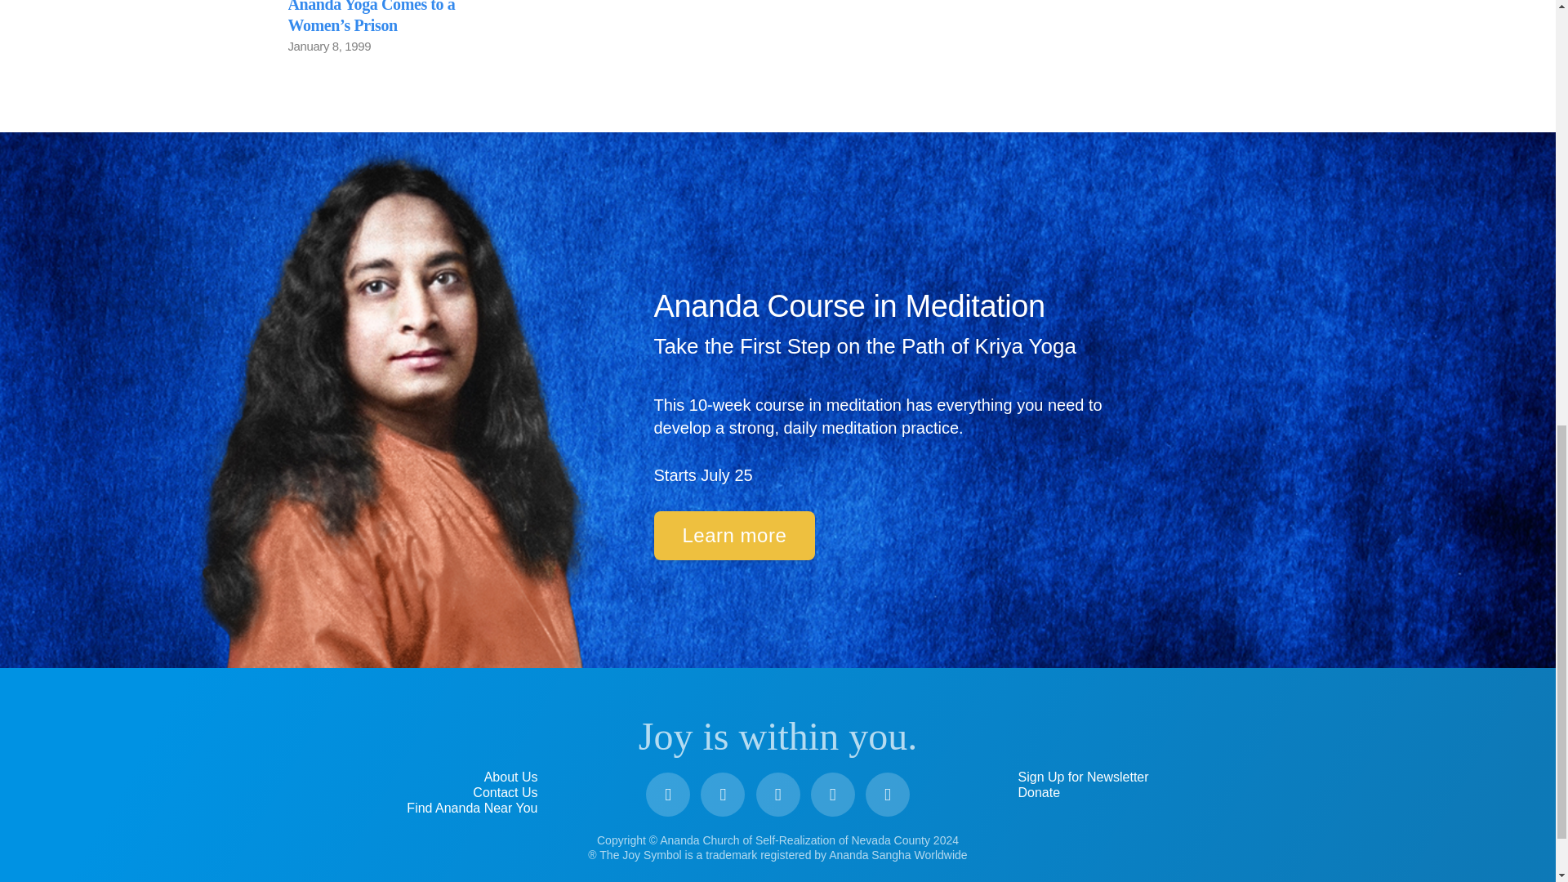 This screenshot has height=882, width=1568. Describe the element at coordinates (832, 795) in the screenshot. I see `Pinterest` at that location.